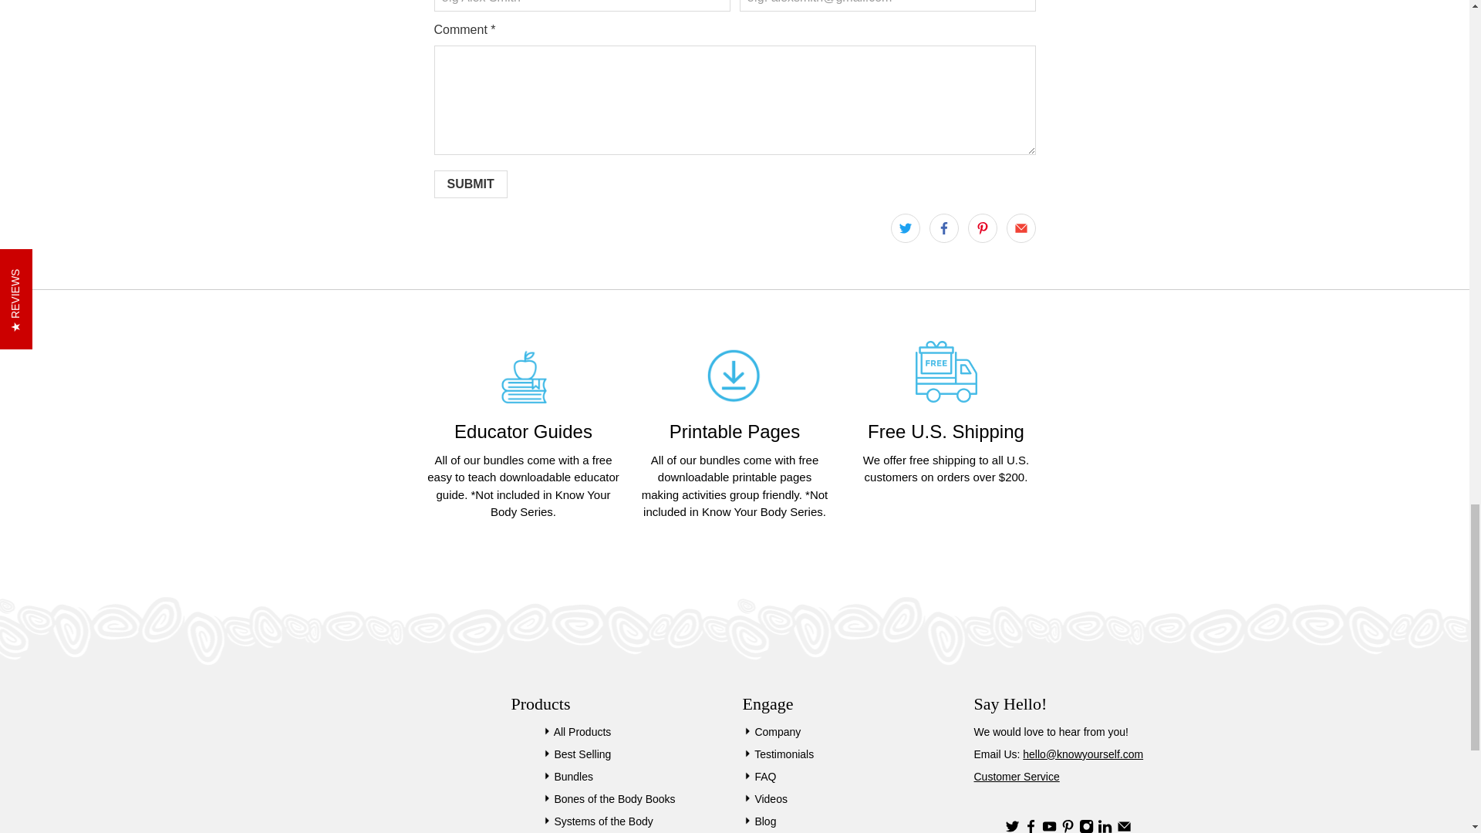  Describe the element at coordinates (344, 750) in the screenshot. I see `Know Yourself` at that location.